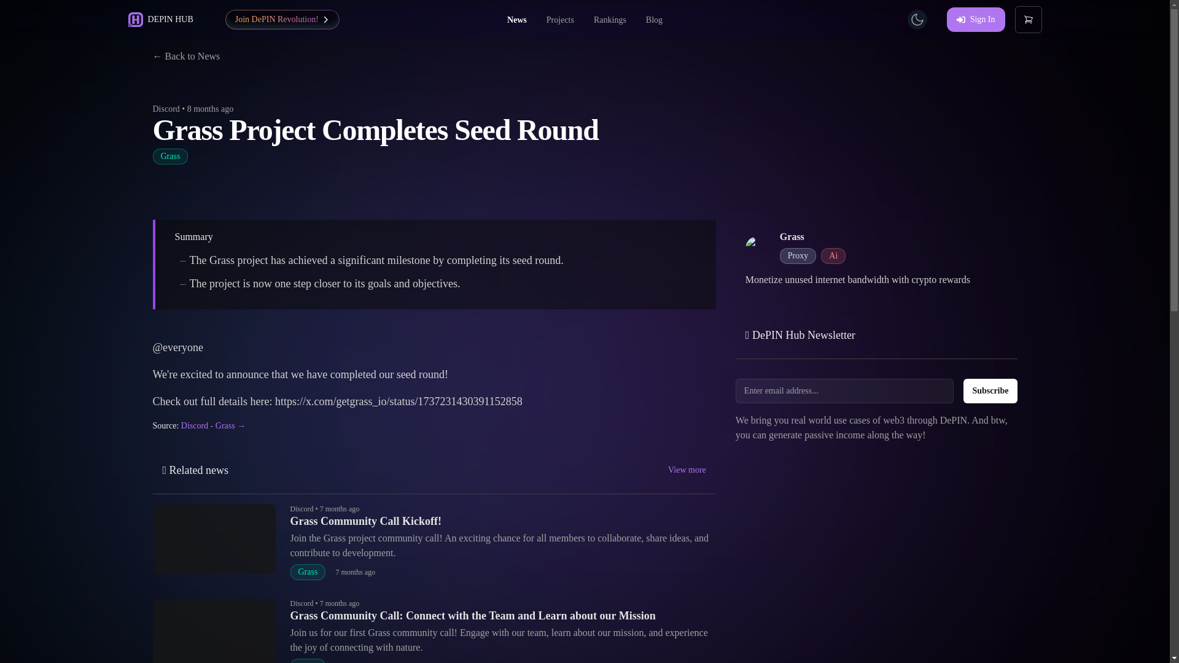 This screenshot has width=1179, height=663. What do you see at coordinates (517, 20) in the screenshot?
I see `News` at bounding box center [517, 20].